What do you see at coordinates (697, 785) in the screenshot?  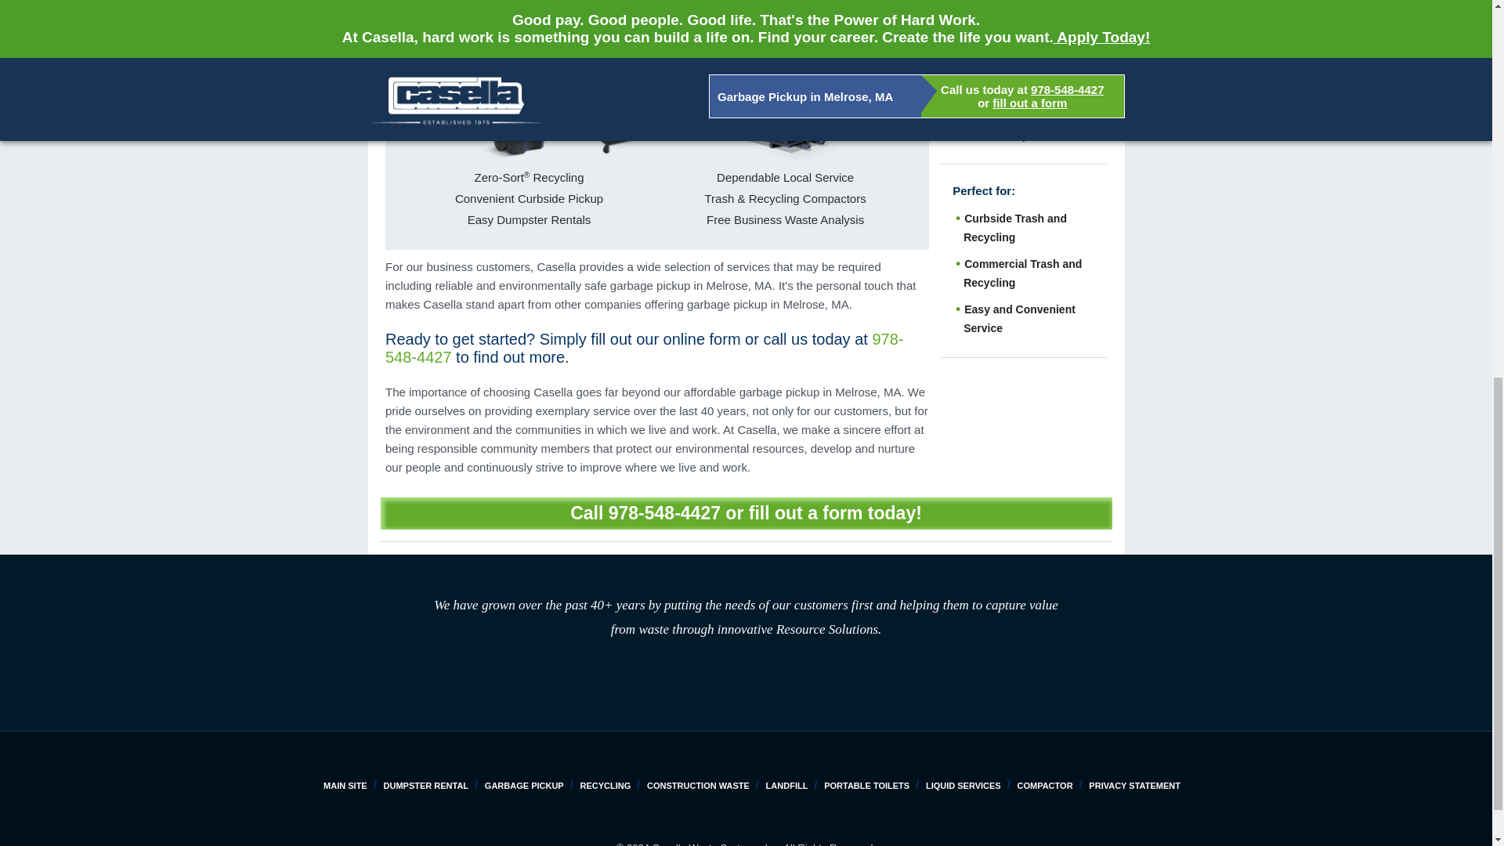 I see `CONSTRUCTION WASTE` at bounding box center [697, 785].